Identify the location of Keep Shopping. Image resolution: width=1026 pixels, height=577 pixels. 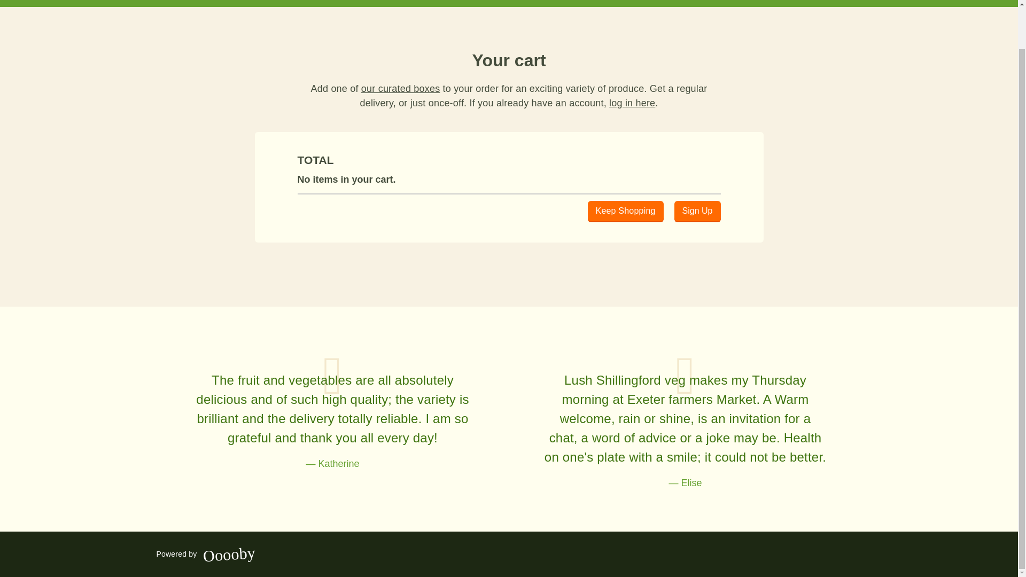
(626, 210).